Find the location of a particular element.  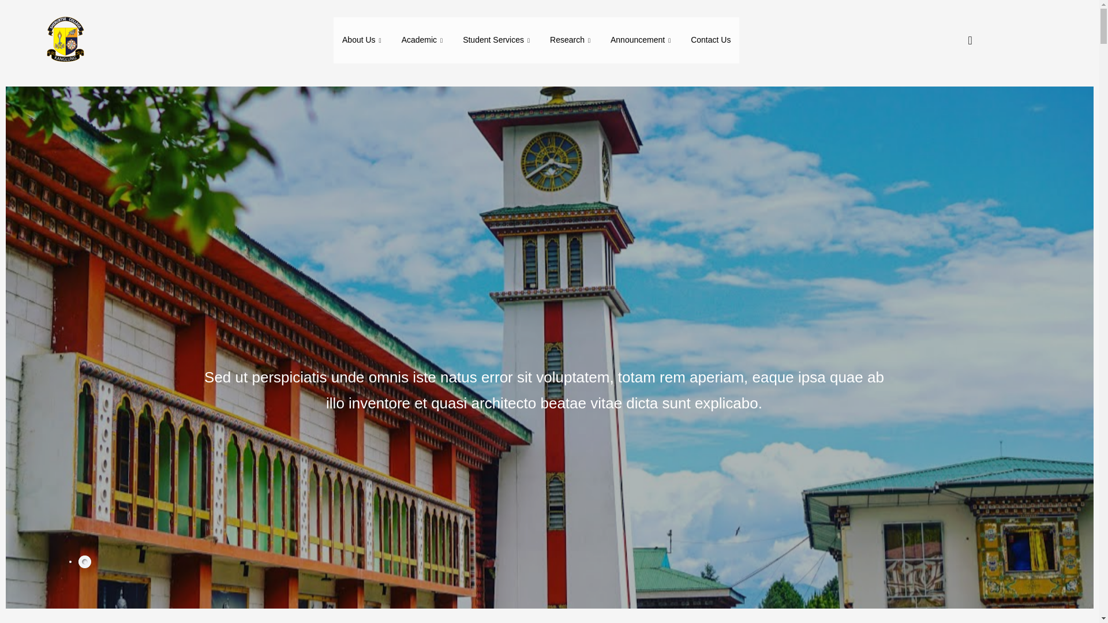

About Us is located at coordinates (363, 40).